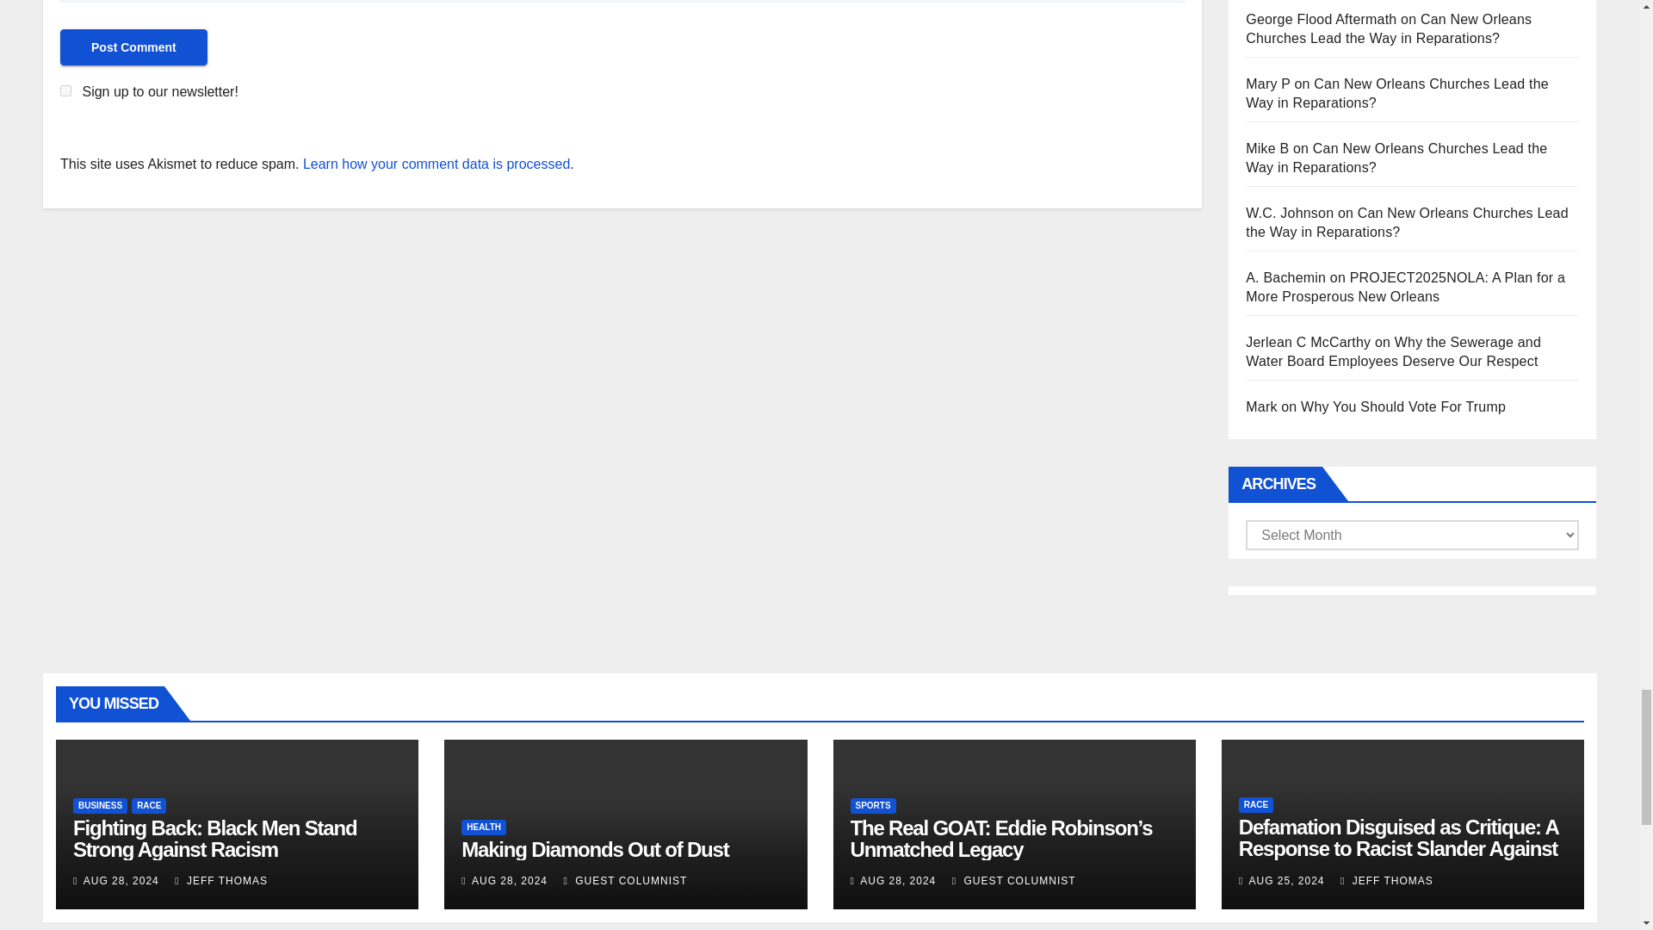  Describe the element at coordinates (65, 91) in the screenshot. I see `1` at that location.